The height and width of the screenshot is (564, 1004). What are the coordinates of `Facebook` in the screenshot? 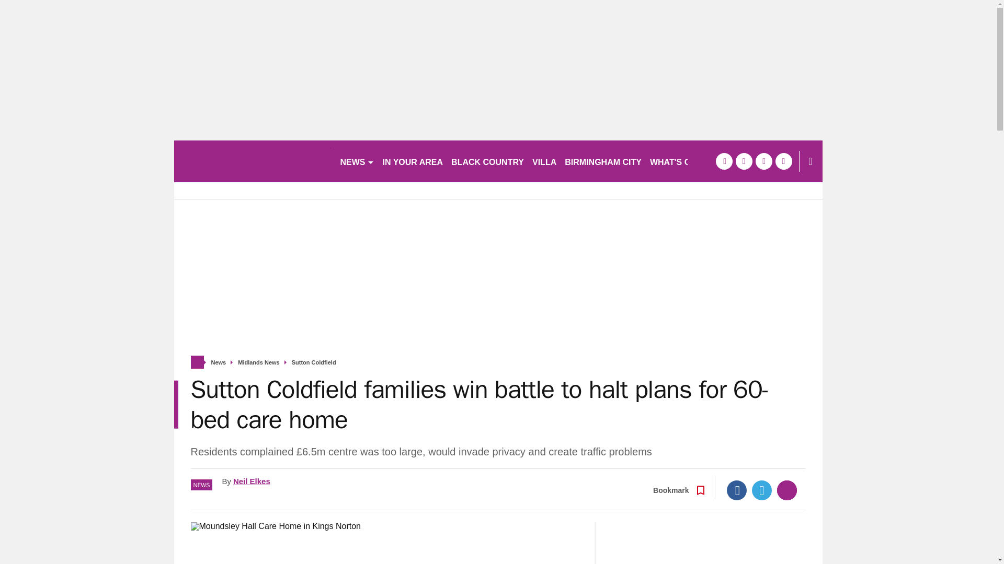 It's located at (737, 490).